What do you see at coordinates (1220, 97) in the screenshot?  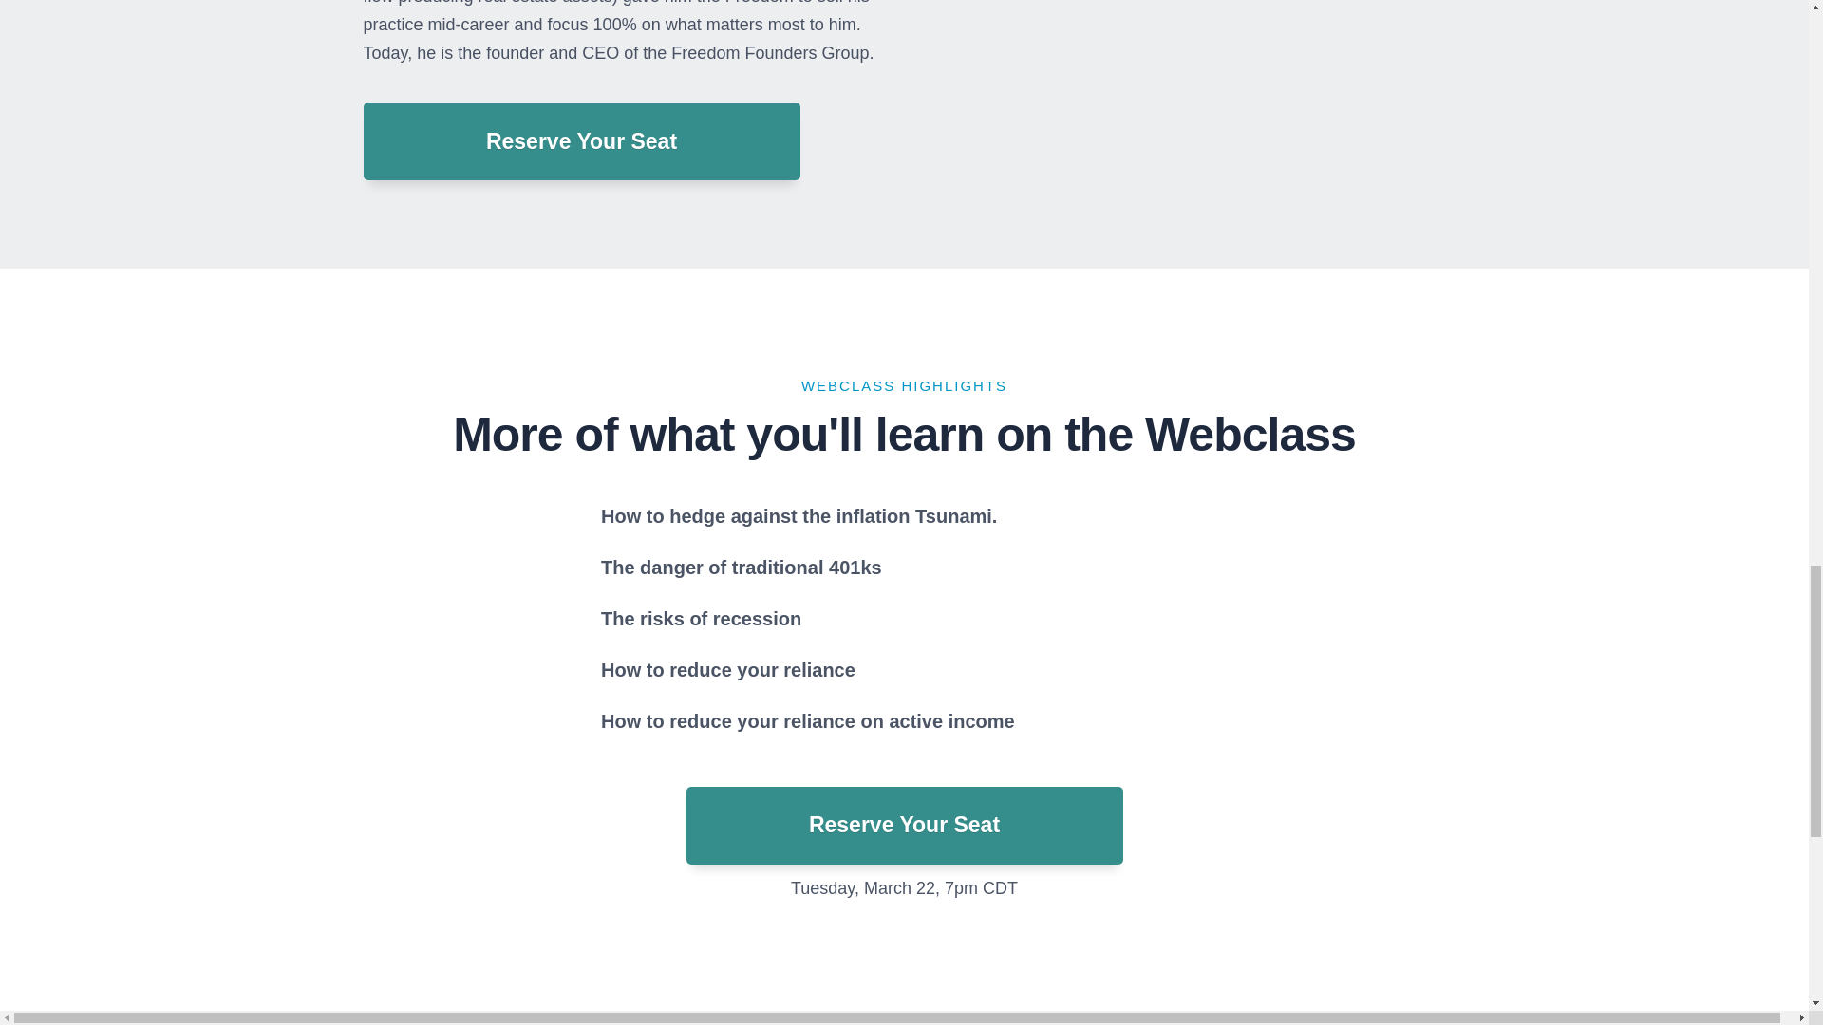 I see `dr-david-phelps-freedom-founders` at bounding box center [1220, 97].